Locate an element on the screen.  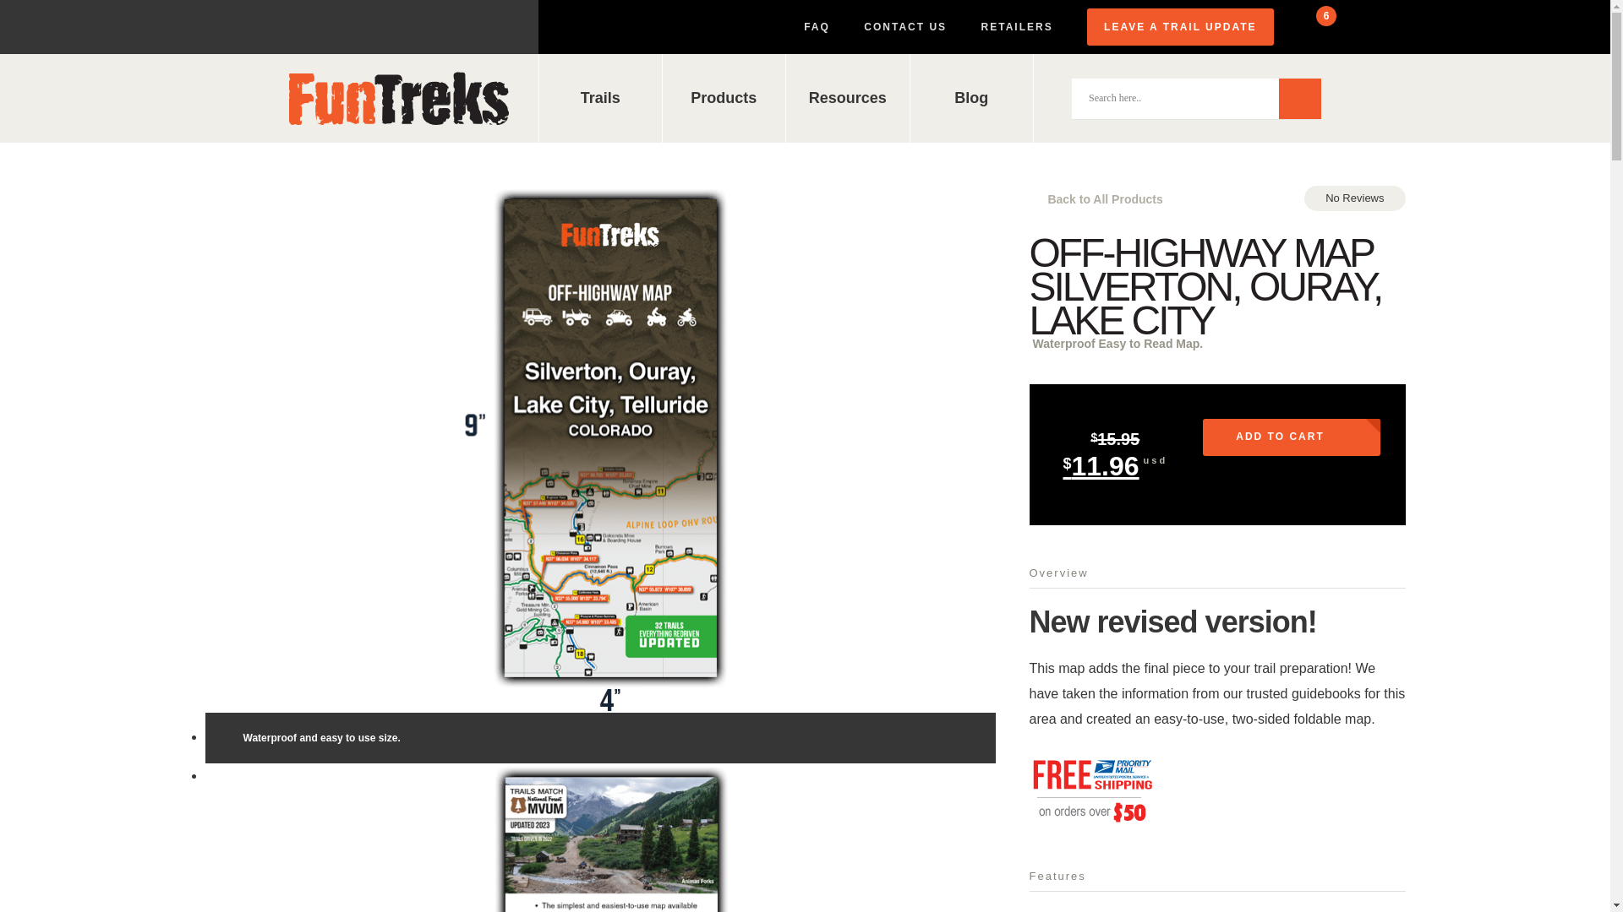
CONTACT US is located at coordinates (904, 27).